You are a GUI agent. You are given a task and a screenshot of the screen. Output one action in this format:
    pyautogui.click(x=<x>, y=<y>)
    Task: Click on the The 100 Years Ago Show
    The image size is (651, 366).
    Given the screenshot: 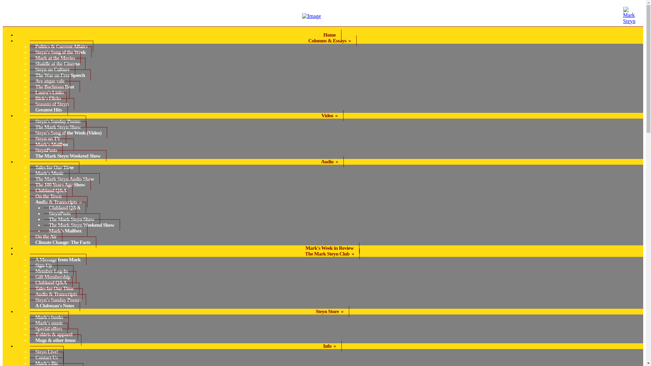 What is the action you would take?
    pyautogui.click(x=60, y=184)
    